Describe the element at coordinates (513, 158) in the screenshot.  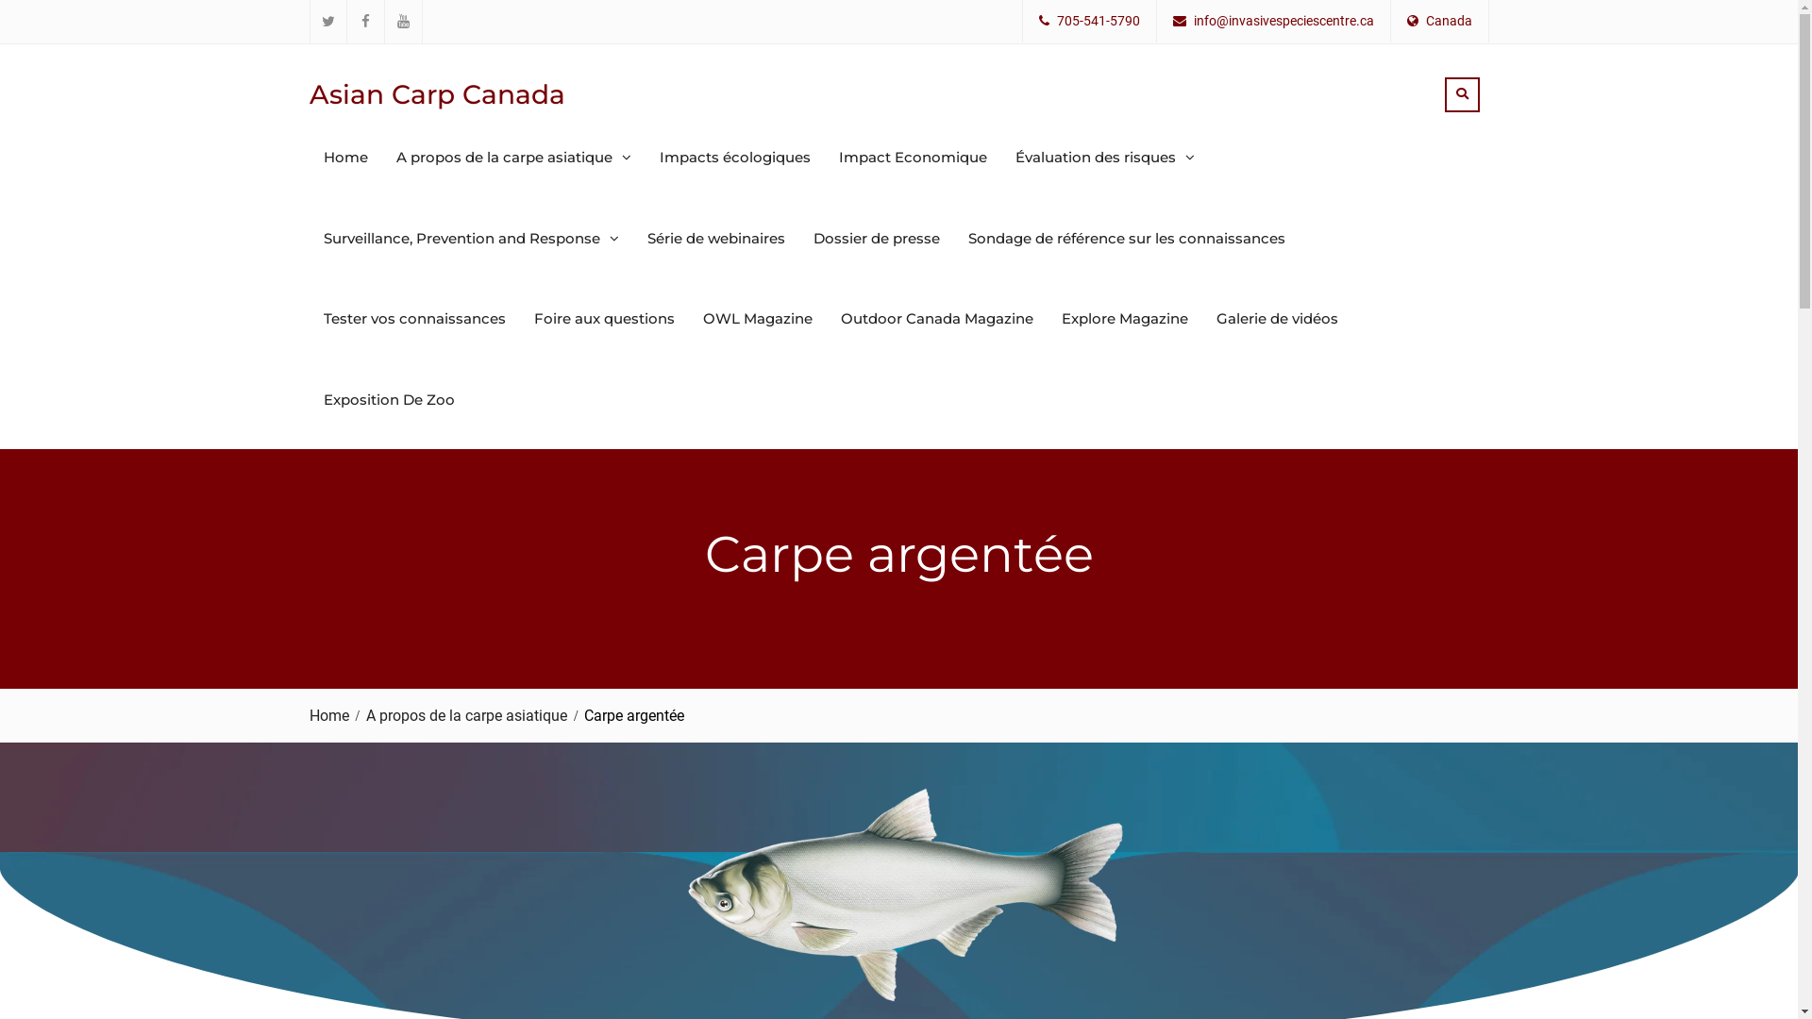
I see `A propos de la carpe asiatique` at that location.